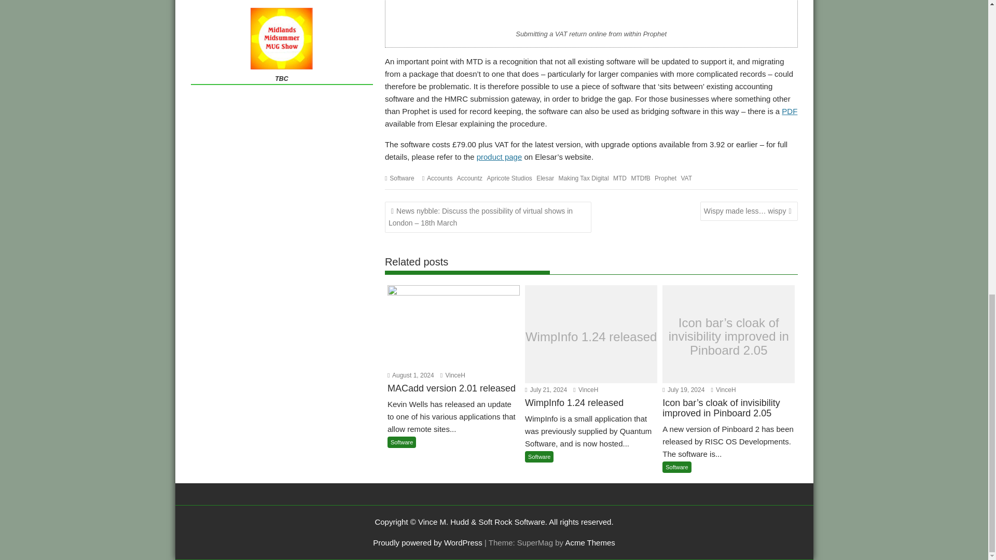 The width and height of the screenshot is (996, 560). What do you see at coordinates (499, 157) in the screenshot?
I see `product page` at bounding box center [499, 157].